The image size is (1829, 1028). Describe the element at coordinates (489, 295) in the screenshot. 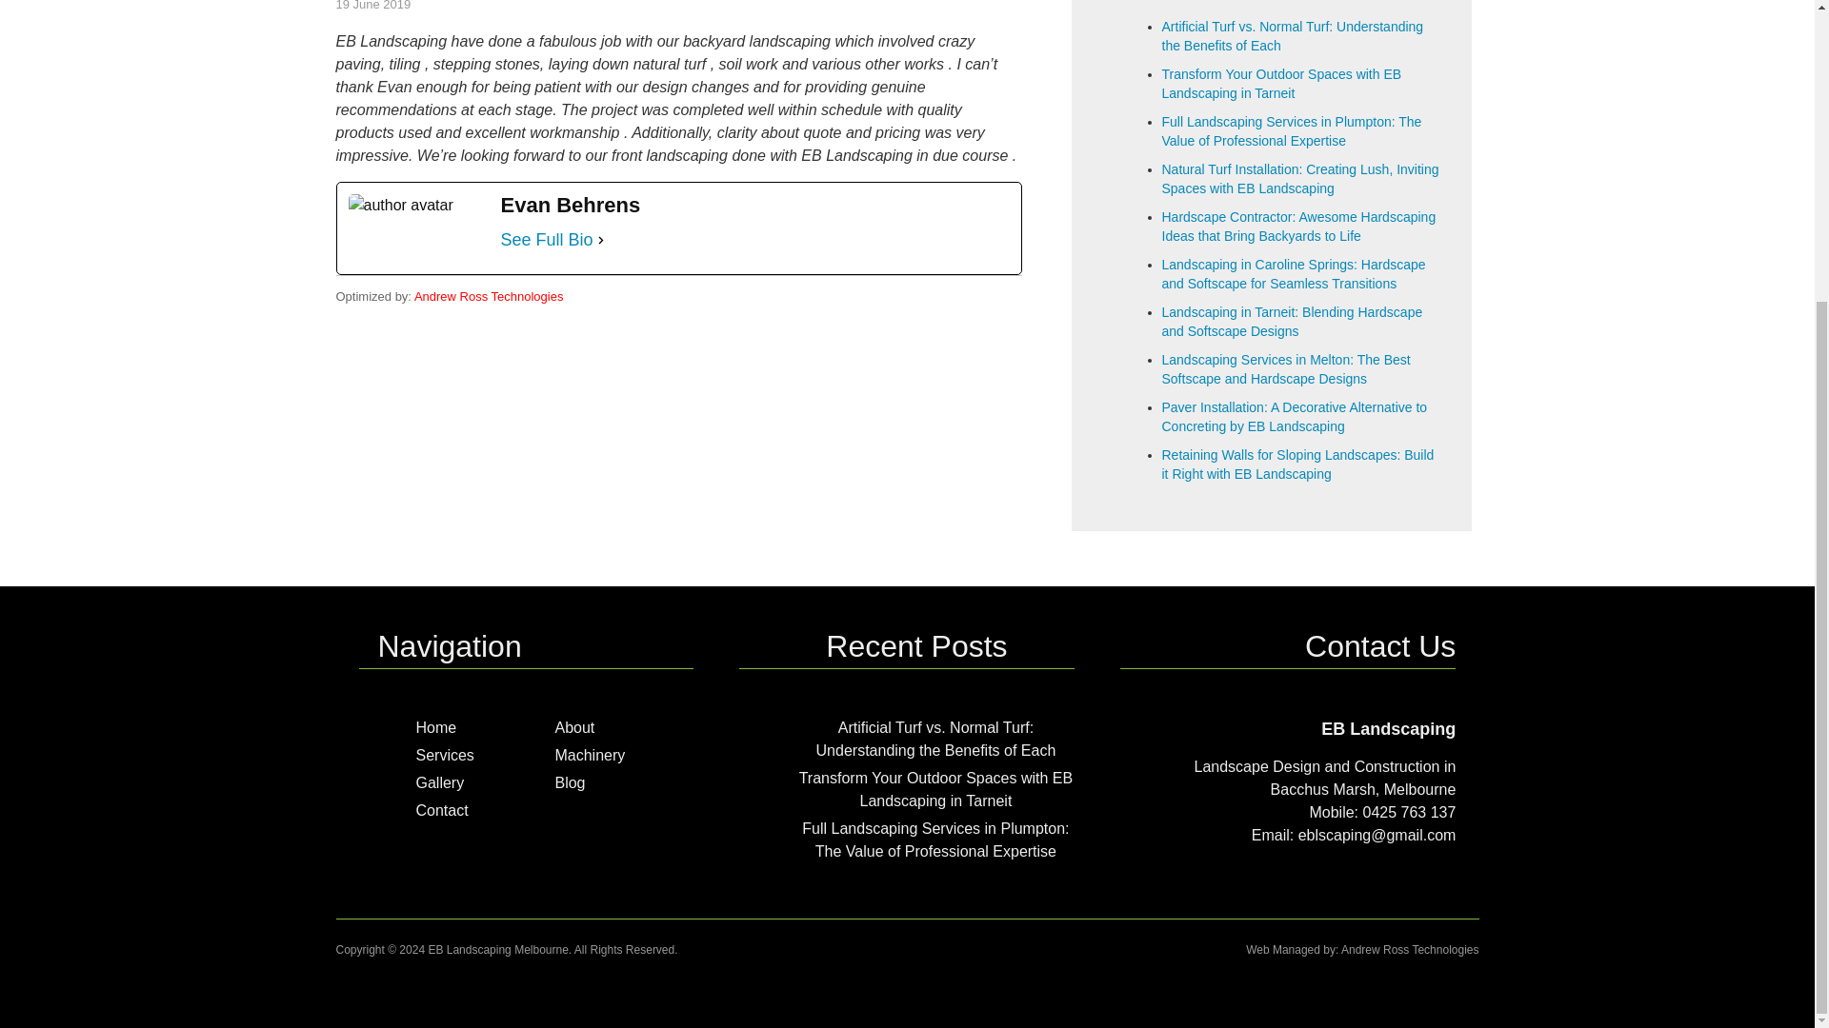

I see `Andrew Ross Technologies` at that location.